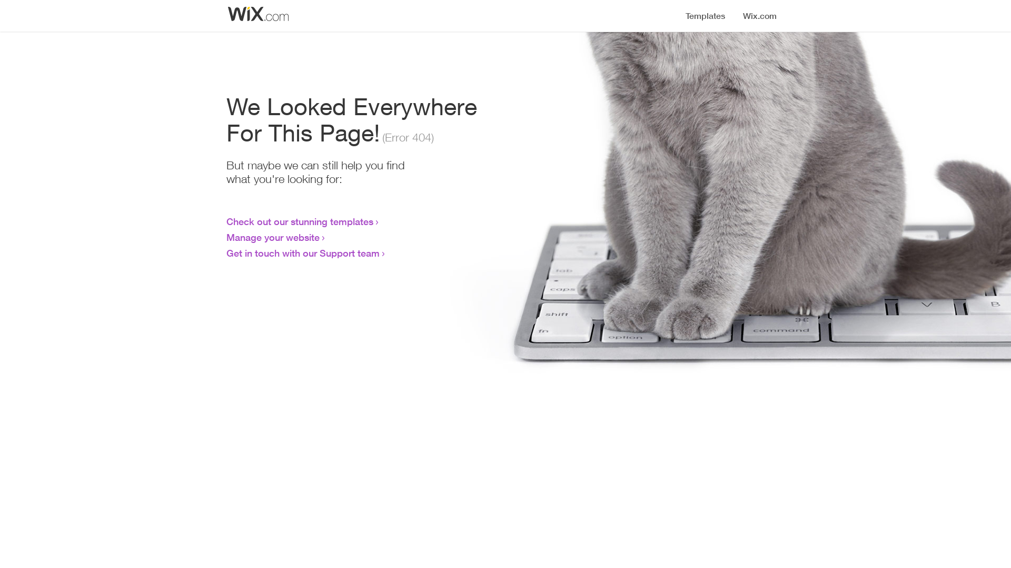 Image resolution: width=1011 pixels, height=568 pixels. I want to click on Check out our stunning templates, so click(300, 221).